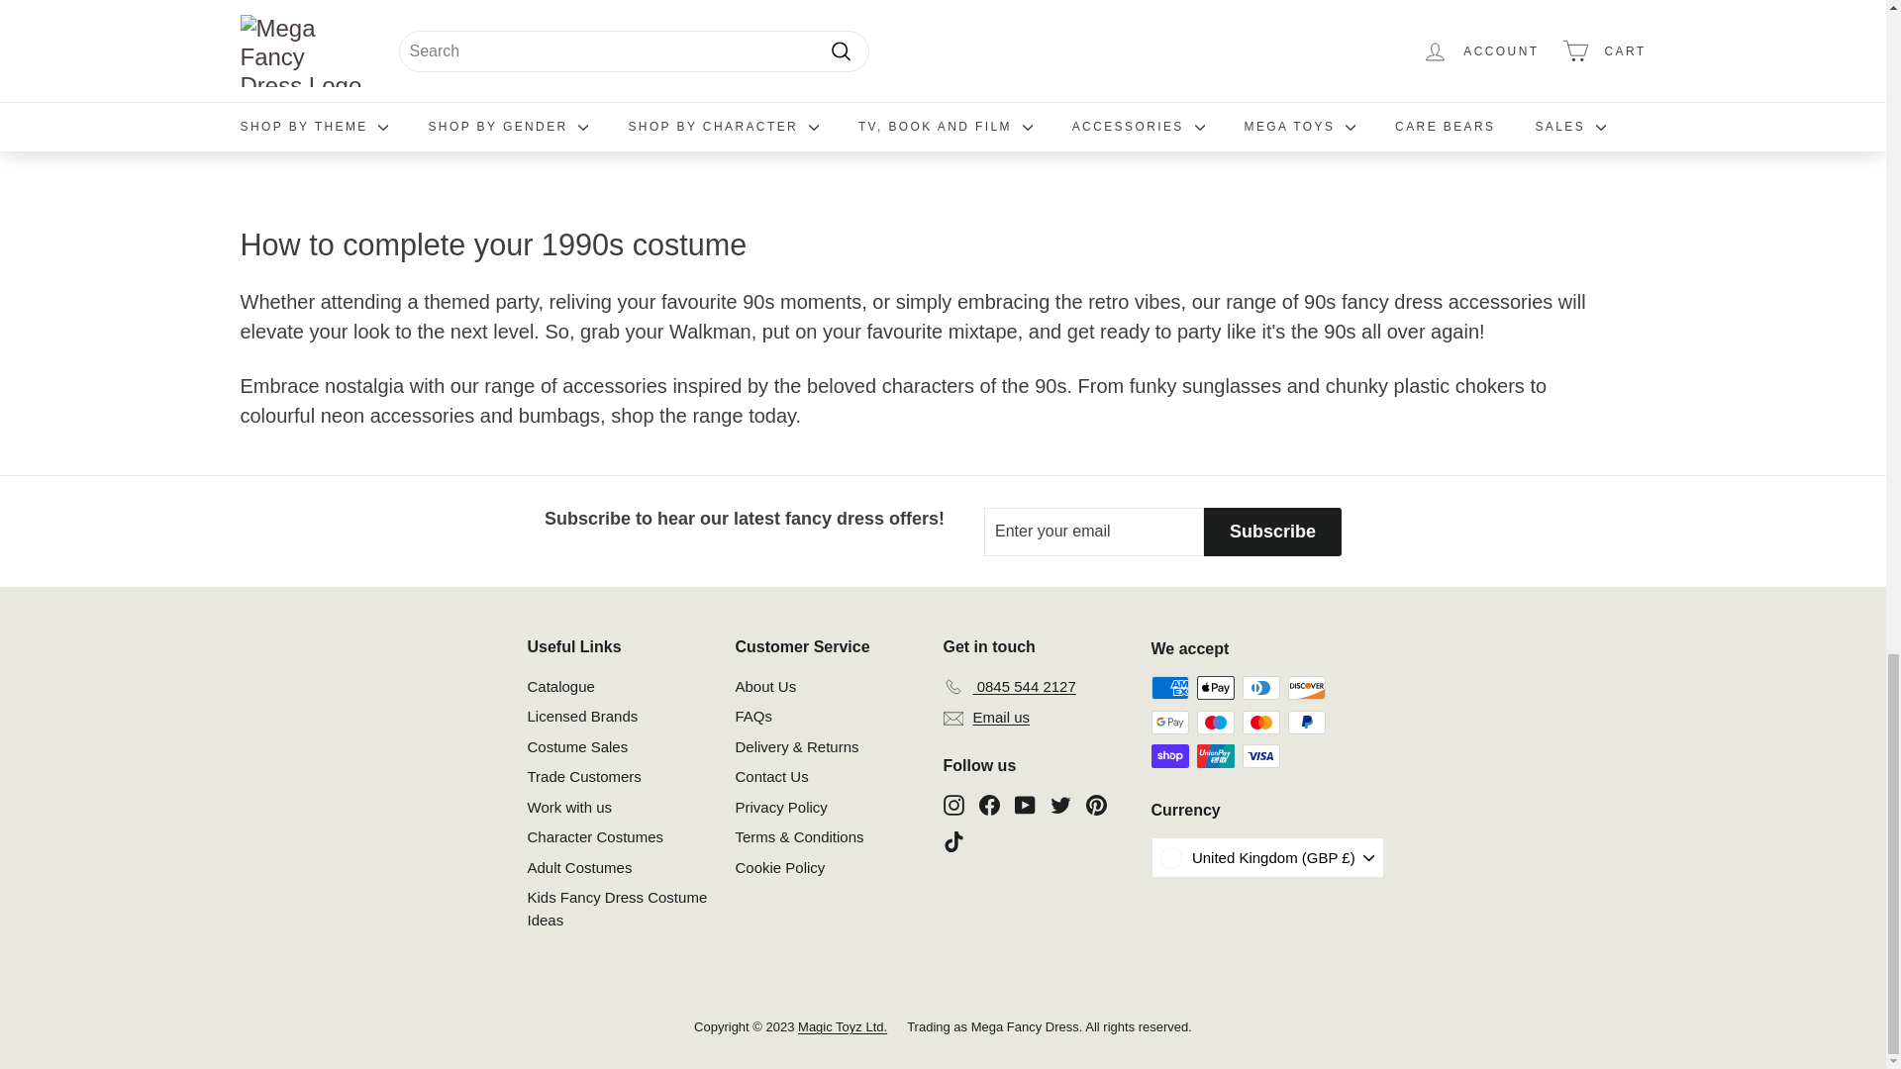 The width and height of the screenshot is (1901, 1069). Describe the element at coordinates (988, 804) in the screenshot. I see `Mega Fancy Dress UK on Facebook` at that location.